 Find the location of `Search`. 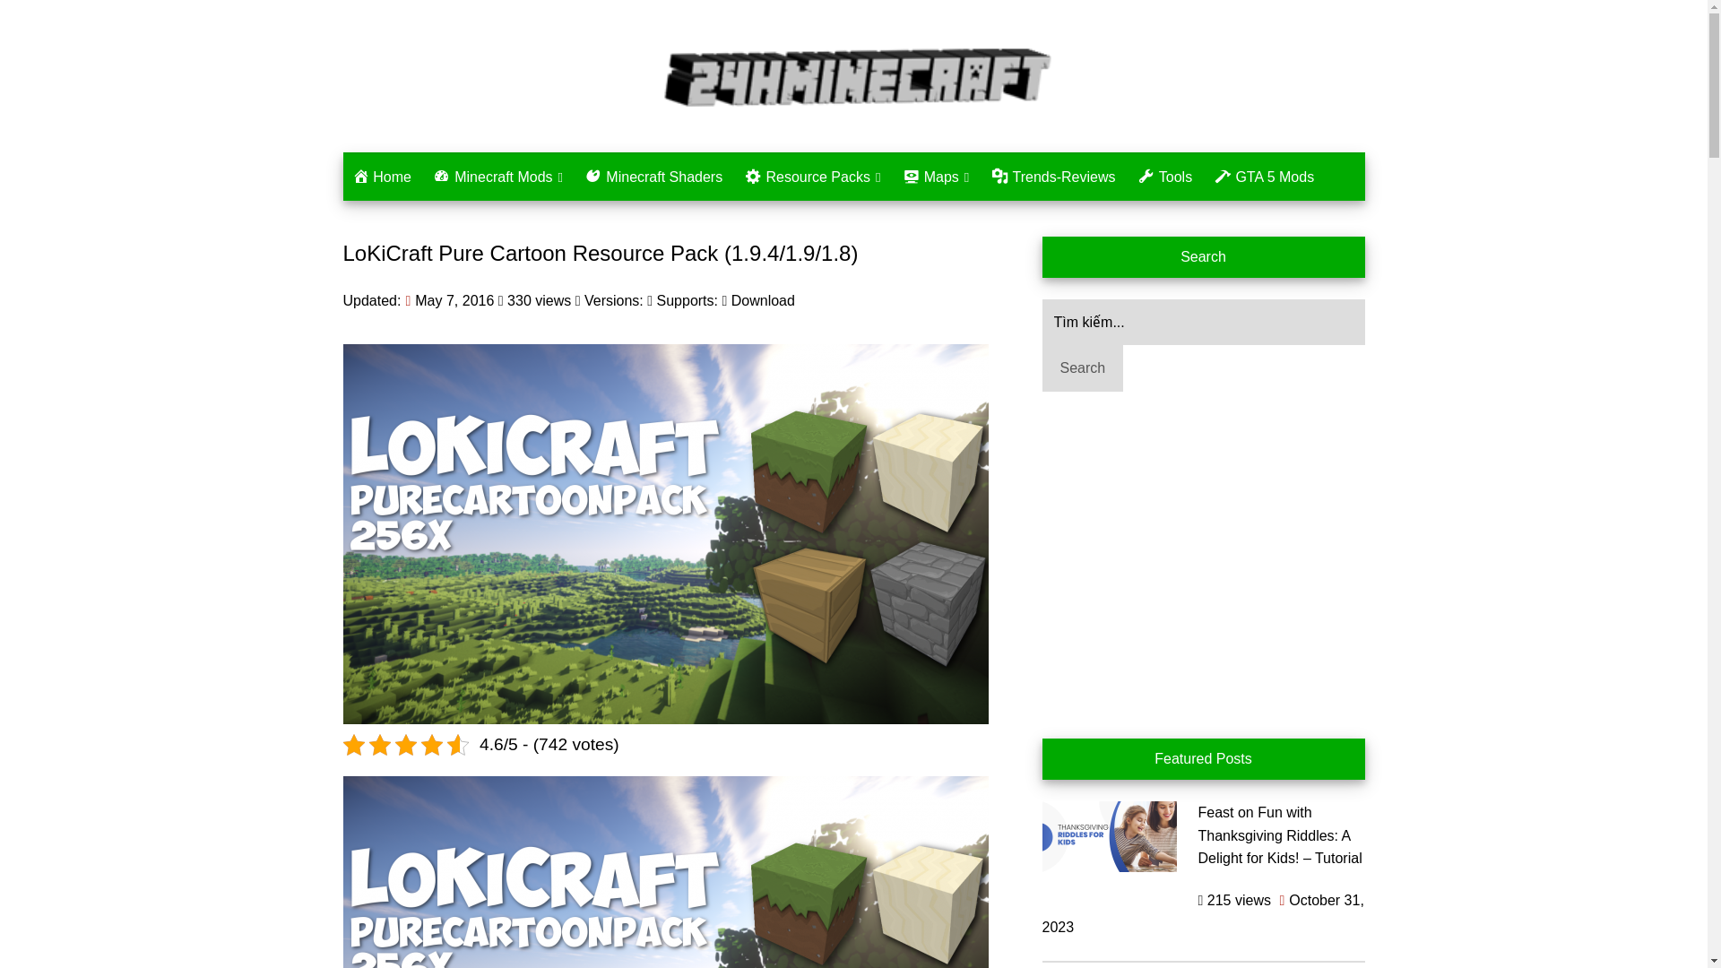

Search is located at coordinates (1082, 367).